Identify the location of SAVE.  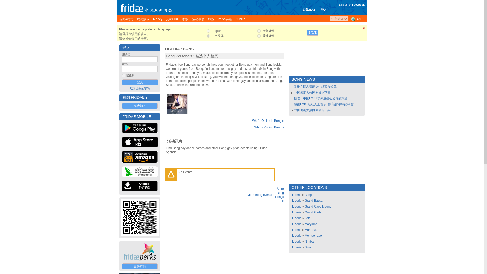
(312, 32).